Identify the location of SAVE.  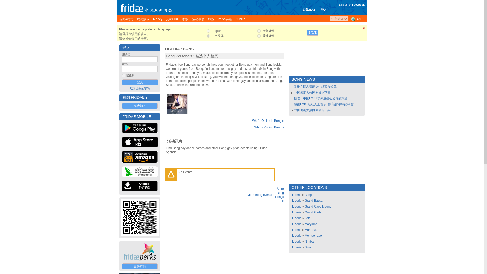
(312, 32).